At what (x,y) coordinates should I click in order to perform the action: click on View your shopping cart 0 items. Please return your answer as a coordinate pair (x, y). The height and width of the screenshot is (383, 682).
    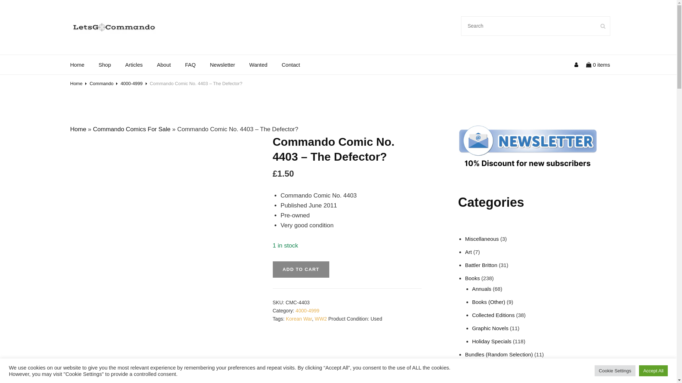
    Looking at the image, I should click on (598, 65).